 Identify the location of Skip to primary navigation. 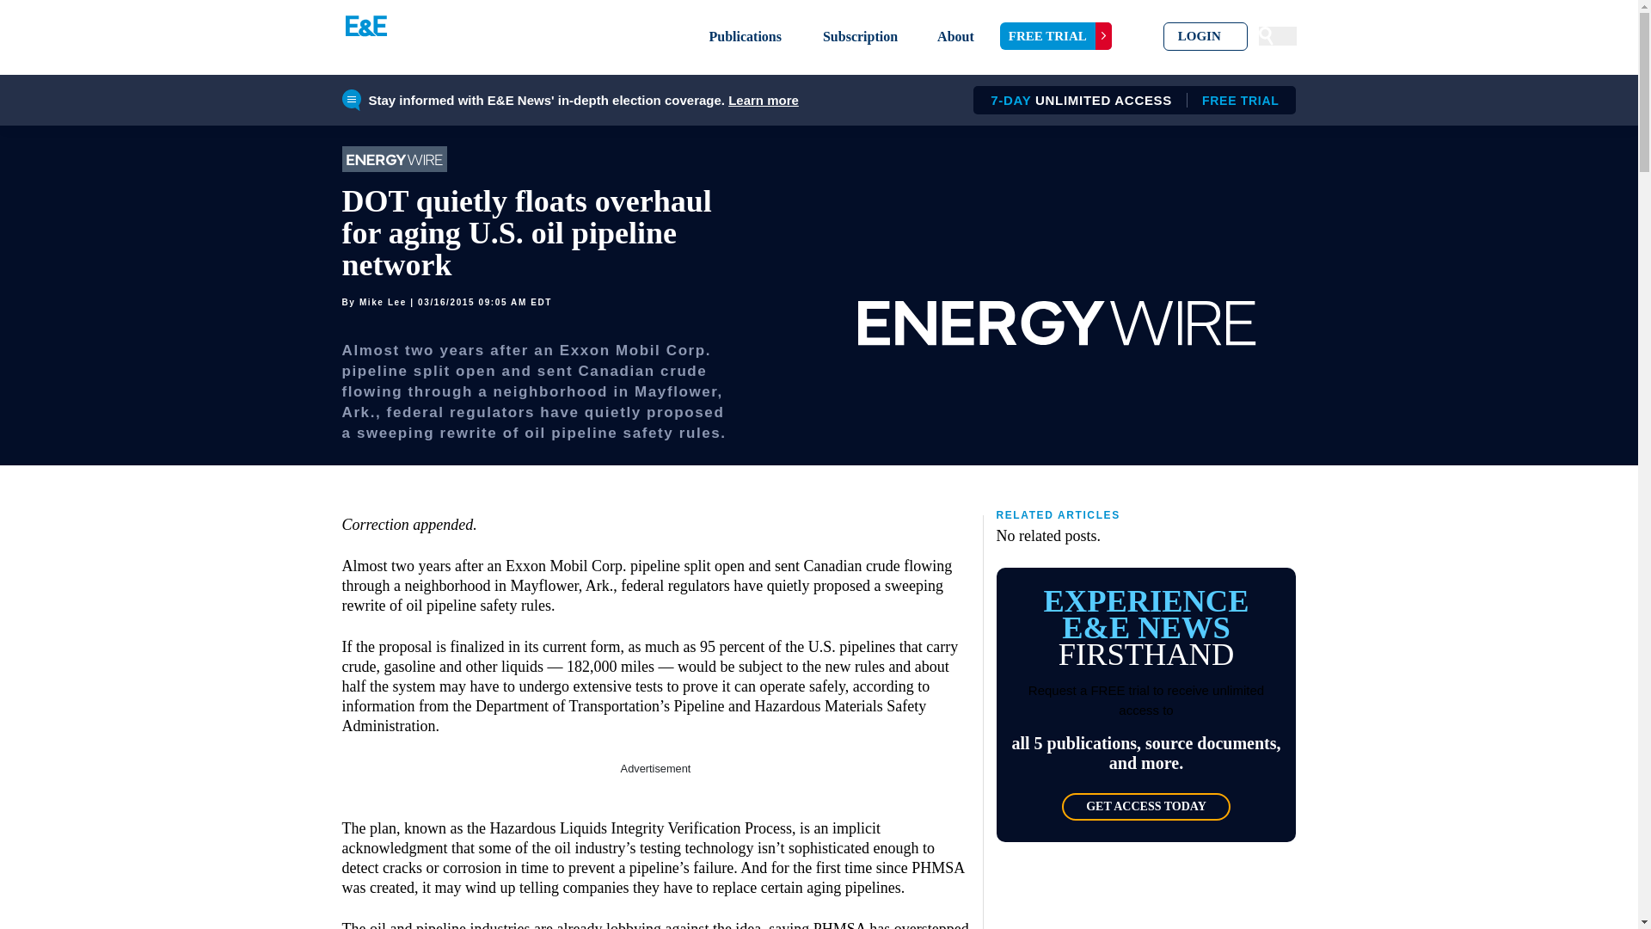
(1056, 36).